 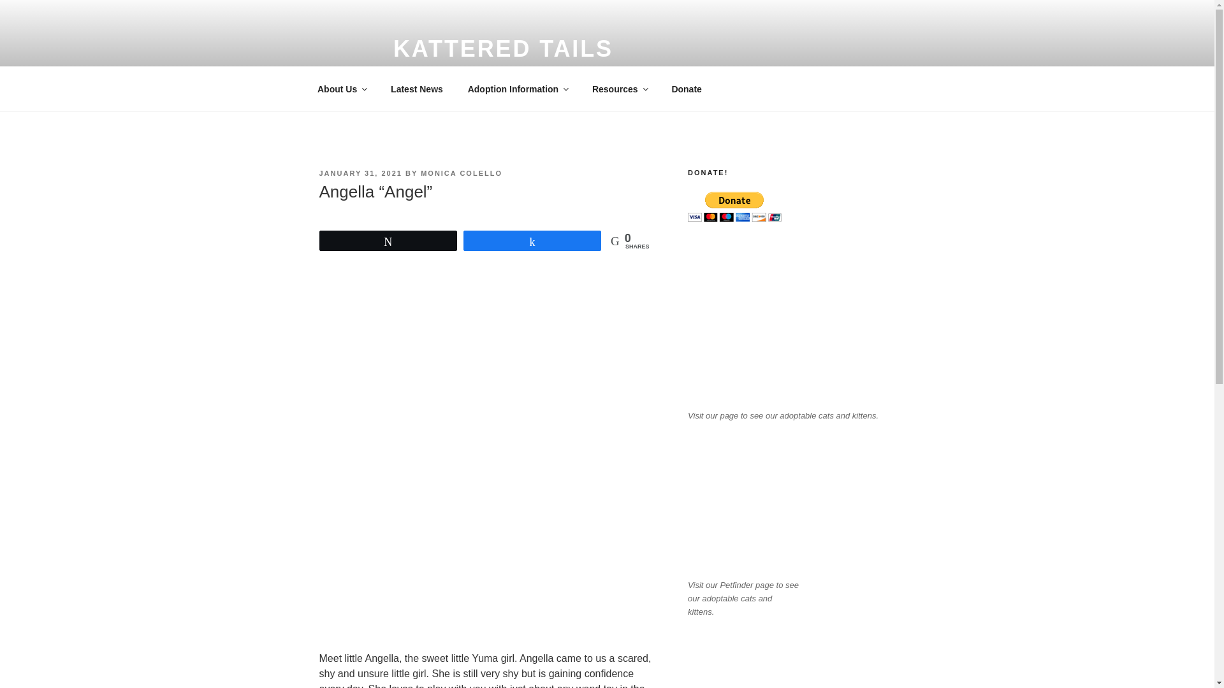 I want to click on About Us, so click(x=342, y=89).